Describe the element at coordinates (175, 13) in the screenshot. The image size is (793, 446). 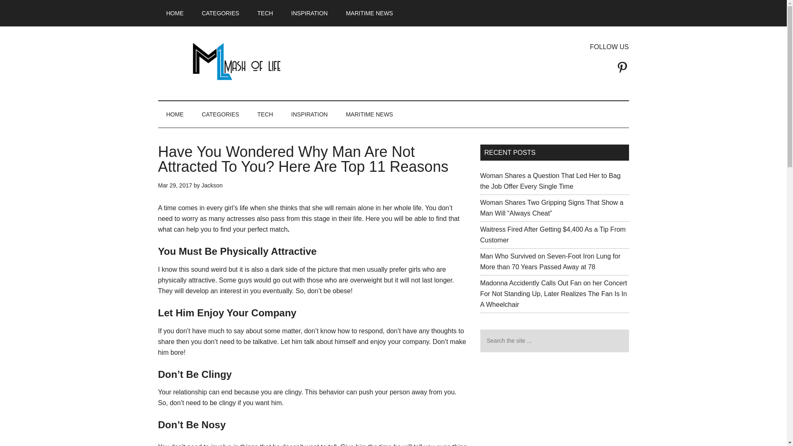
I see `HOME` at that location.